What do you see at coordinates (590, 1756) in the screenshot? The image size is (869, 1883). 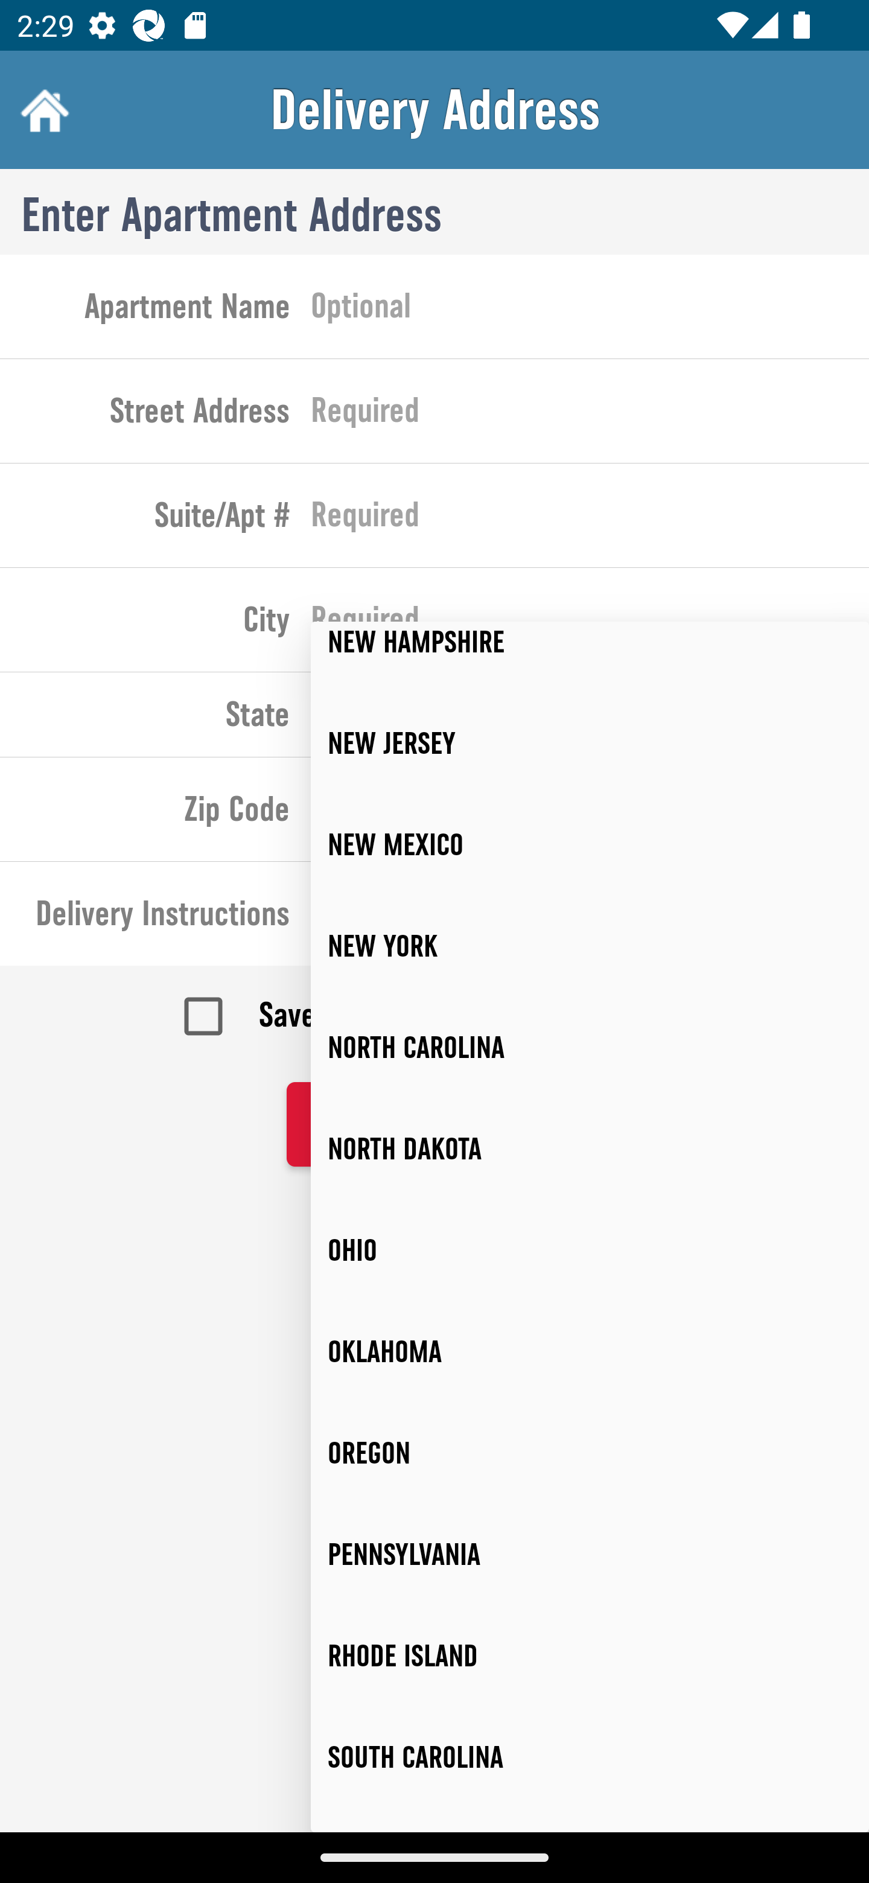 I see `SOUTH CAROLINA` at bounding box center [590, 1756].